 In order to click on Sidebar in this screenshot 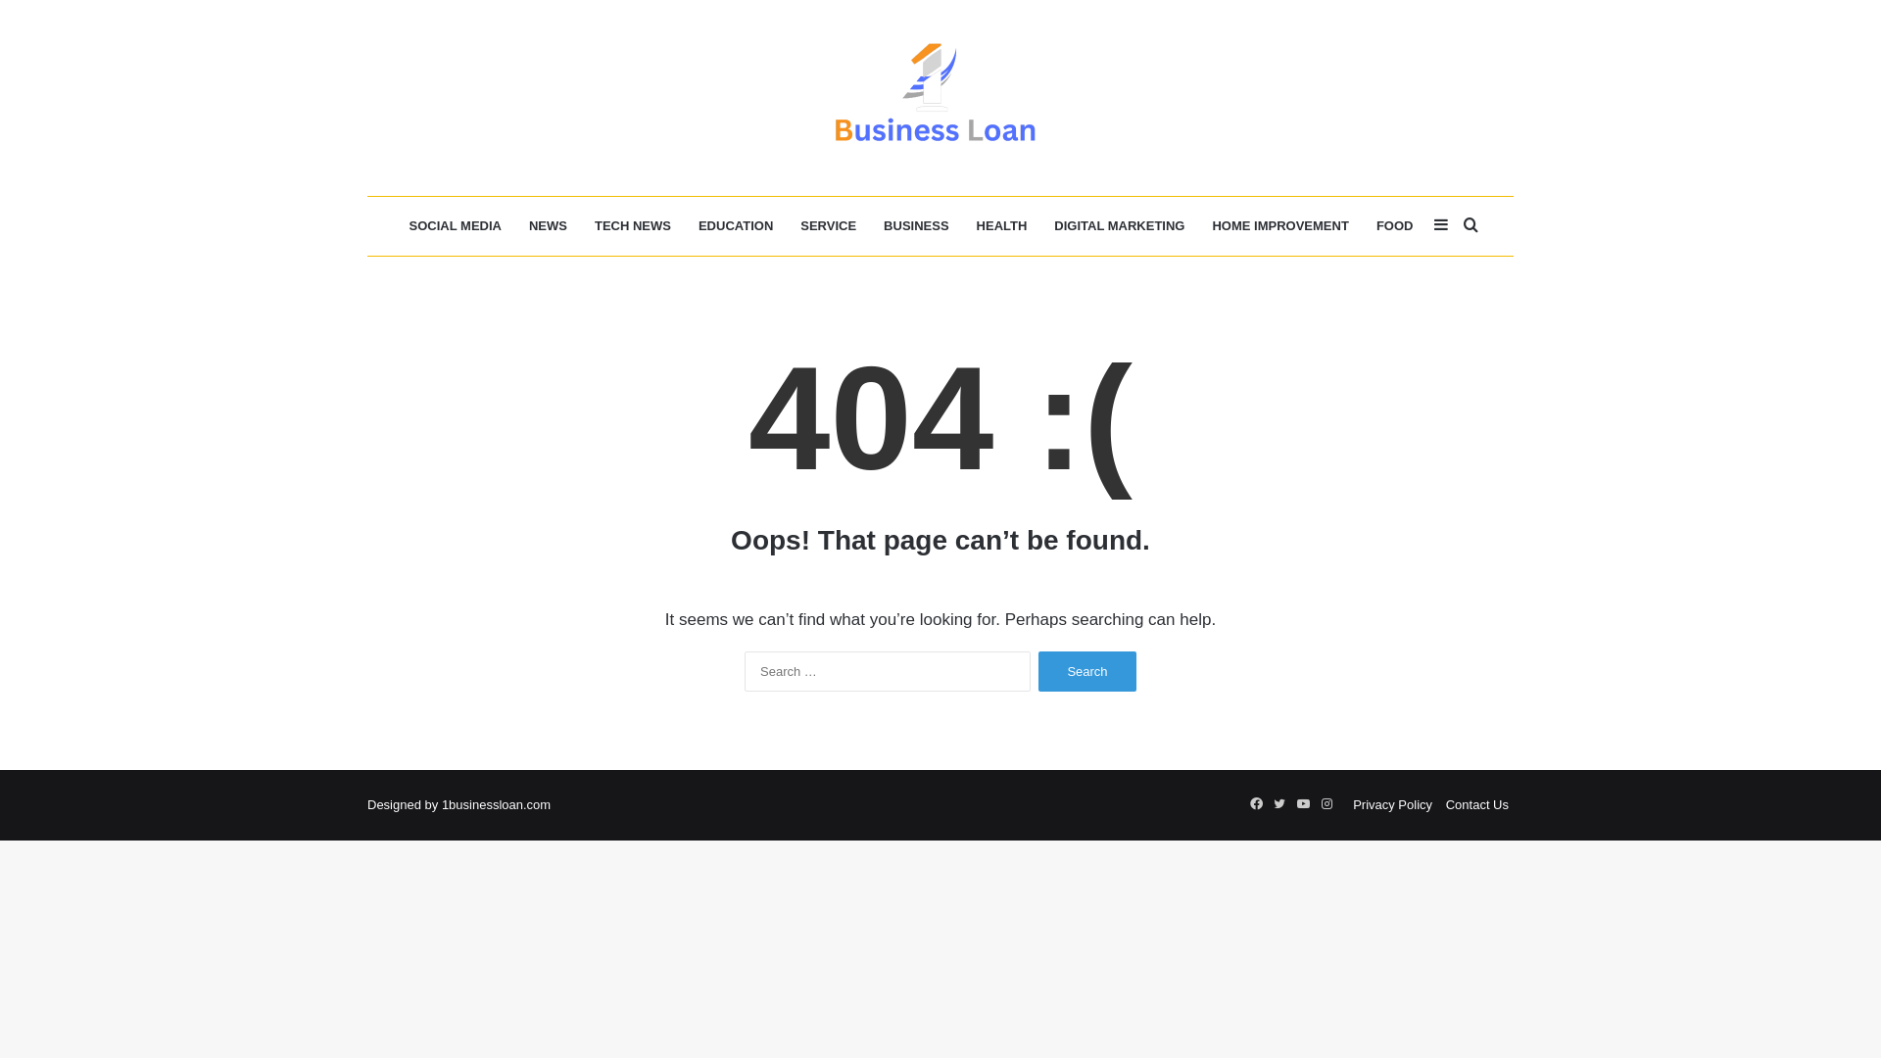, I will do `click(1441, 226)`.